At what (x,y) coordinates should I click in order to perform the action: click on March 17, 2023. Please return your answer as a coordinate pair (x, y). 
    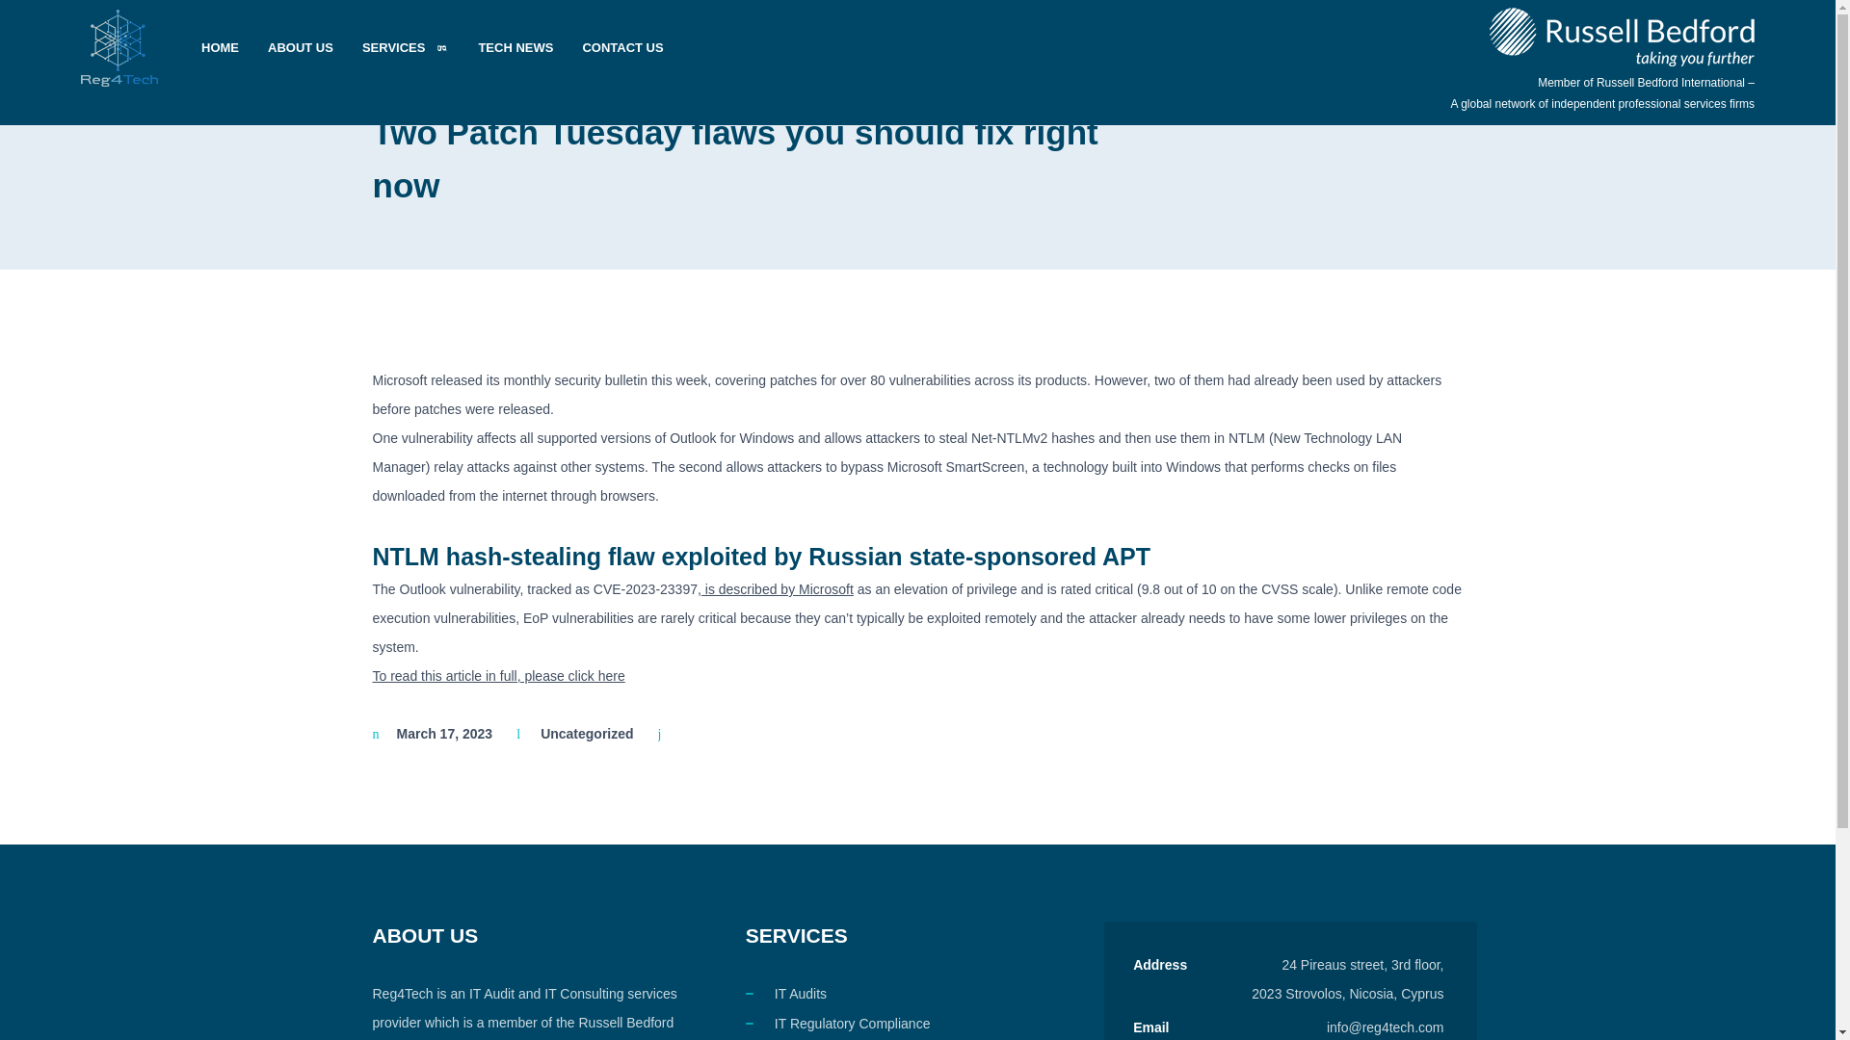
    Looking at the image, I should click on (445, 734).